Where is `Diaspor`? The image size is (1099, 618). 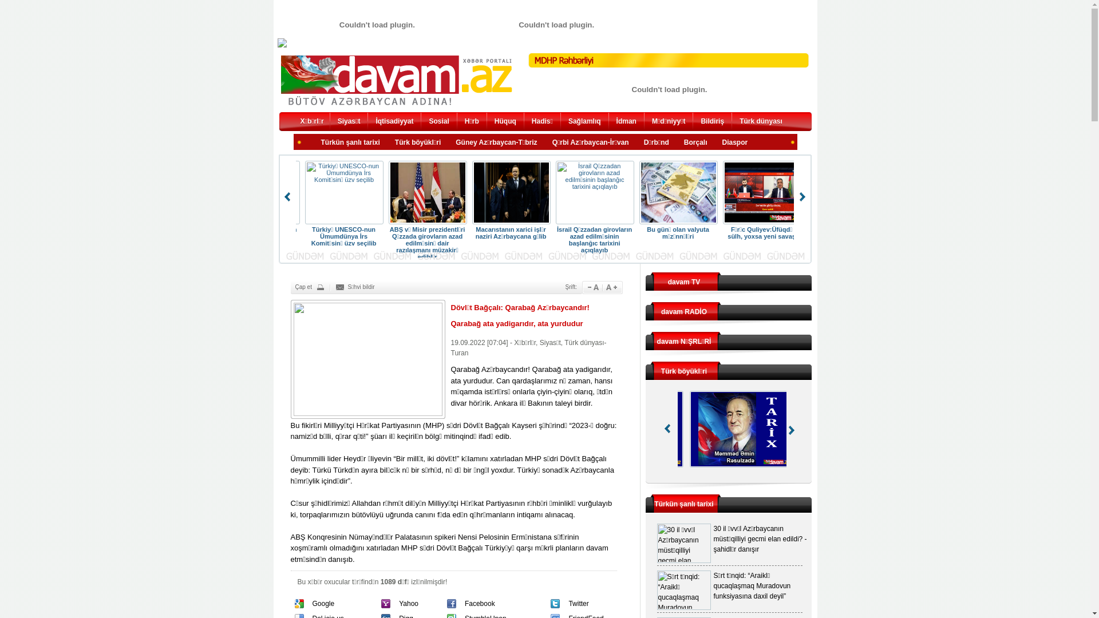 Diaspor is located at coordinates (735, 143).